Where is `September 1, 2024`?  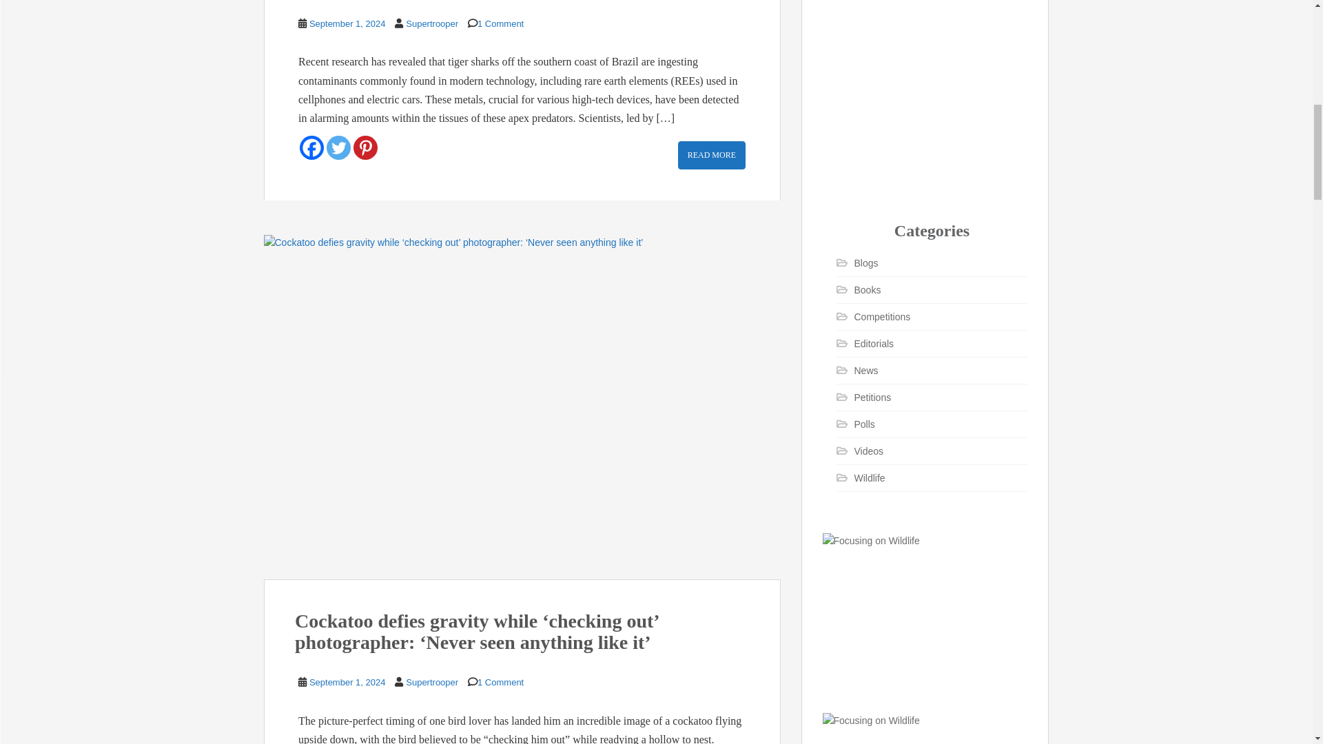 September 1, 2024 is located at coordinates (347, 23).